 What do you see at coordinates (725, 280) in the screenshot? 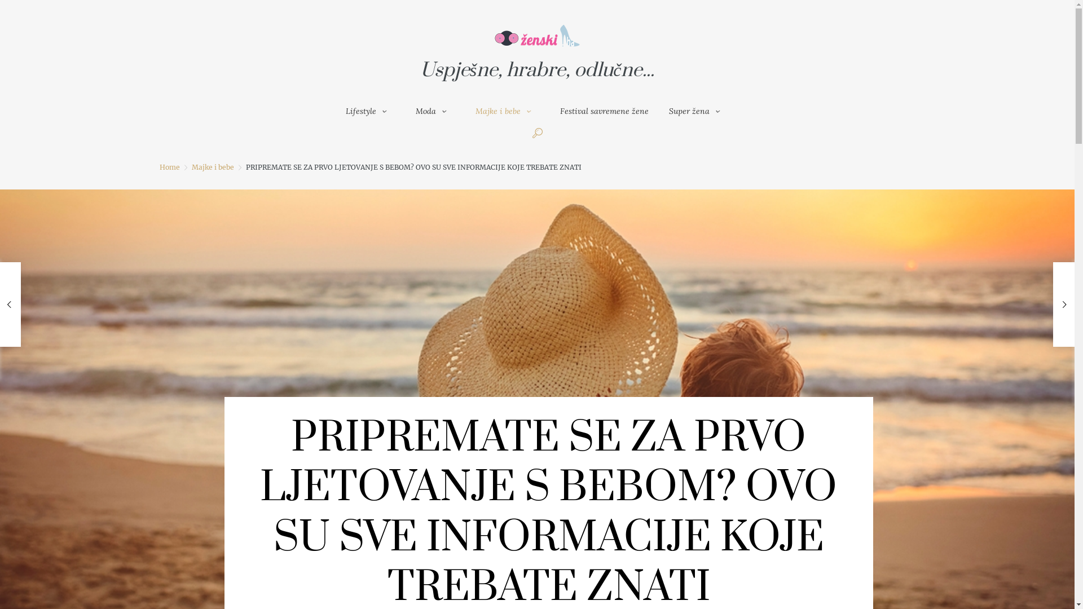
I see `Search` at bounding box center [725, 280].